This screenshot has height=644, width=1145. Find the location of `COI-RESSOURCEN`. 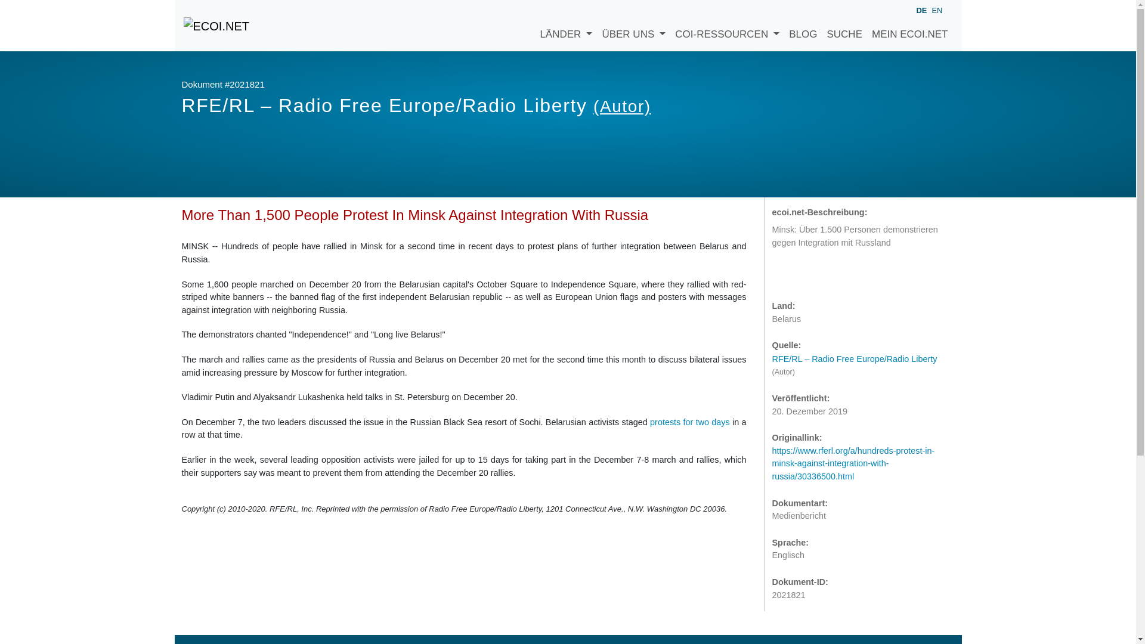

COI-RESSOURCEN is located at coordinates (727, 26).